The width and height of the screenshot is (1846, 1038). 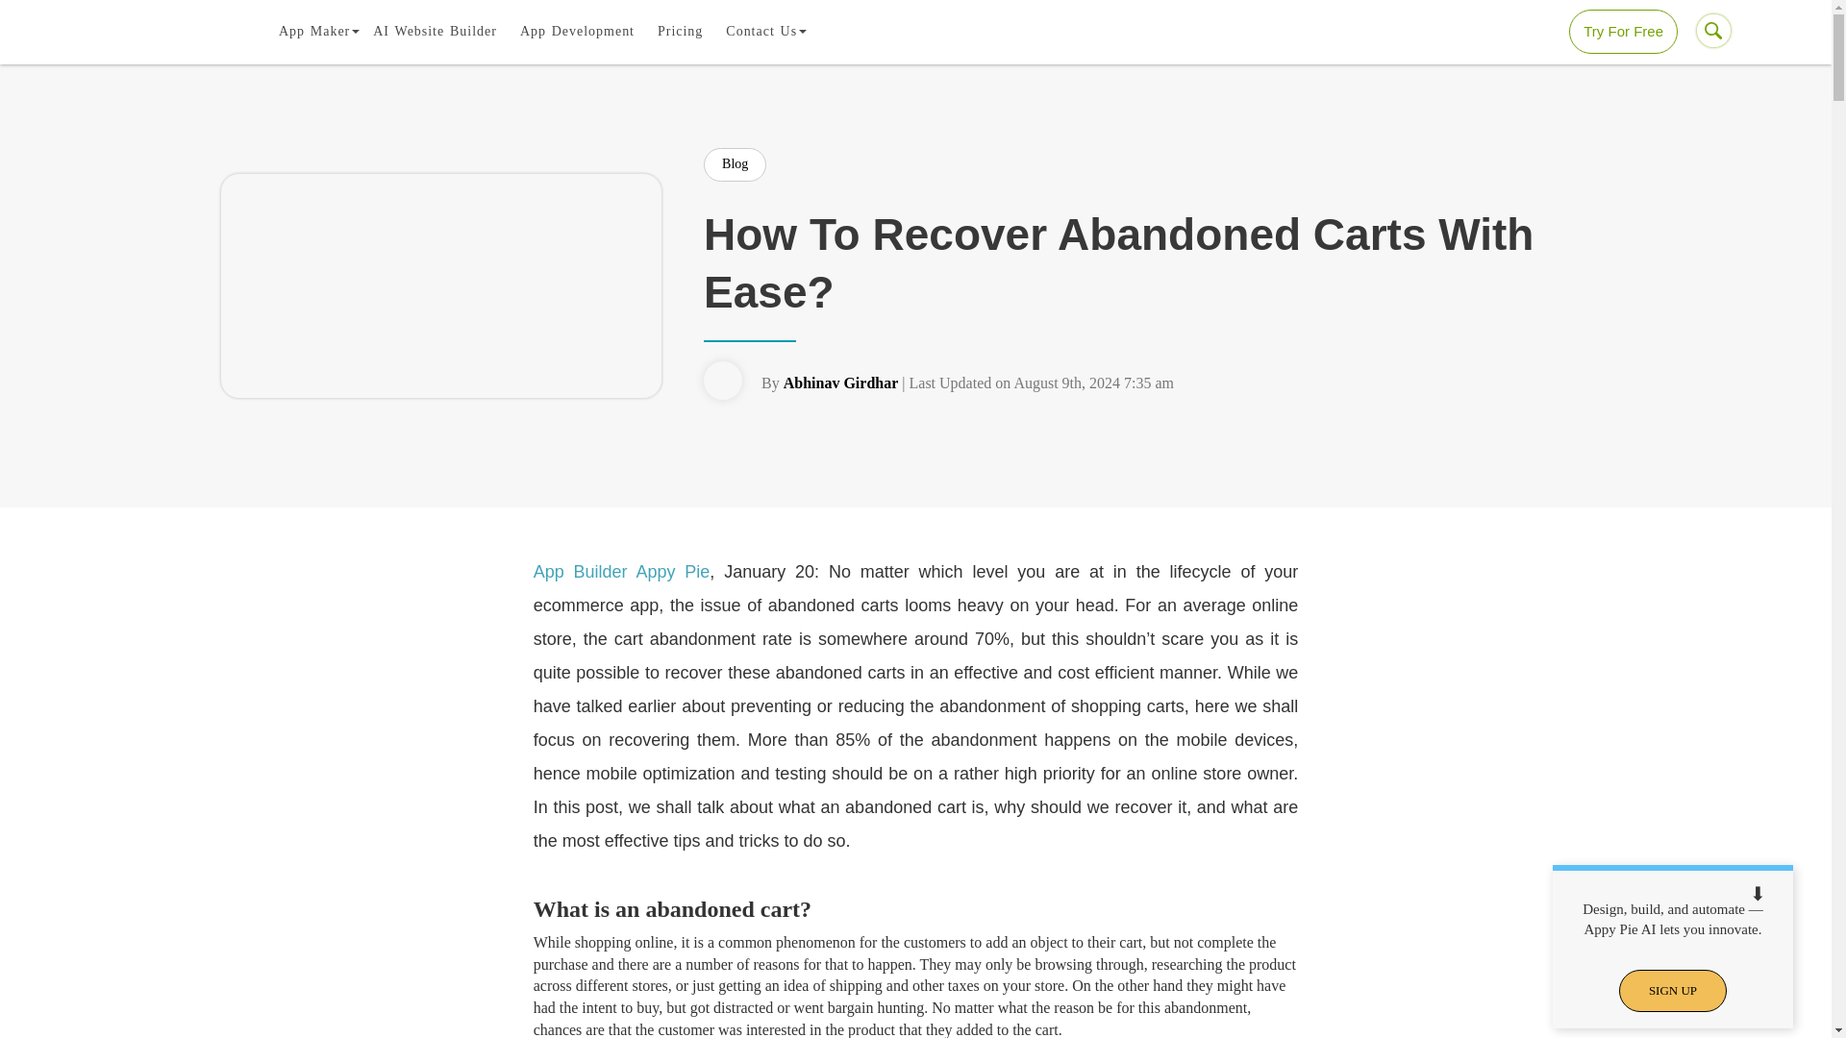 What do you see at coordinates (314, 31) in the screenshot?
I see `App Builder` at bounding box center [314, 31].